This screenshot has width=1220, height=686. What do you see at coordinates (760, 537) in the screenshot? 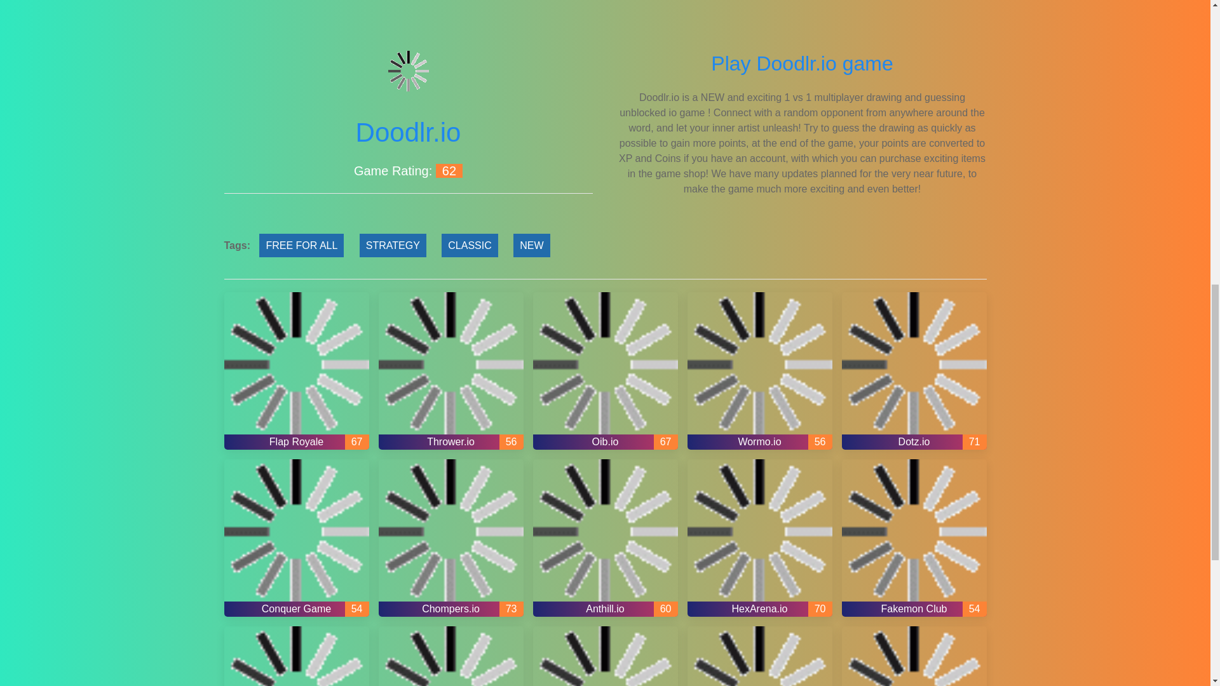
I see `HexArena.io` at bounding box center [760, 537].